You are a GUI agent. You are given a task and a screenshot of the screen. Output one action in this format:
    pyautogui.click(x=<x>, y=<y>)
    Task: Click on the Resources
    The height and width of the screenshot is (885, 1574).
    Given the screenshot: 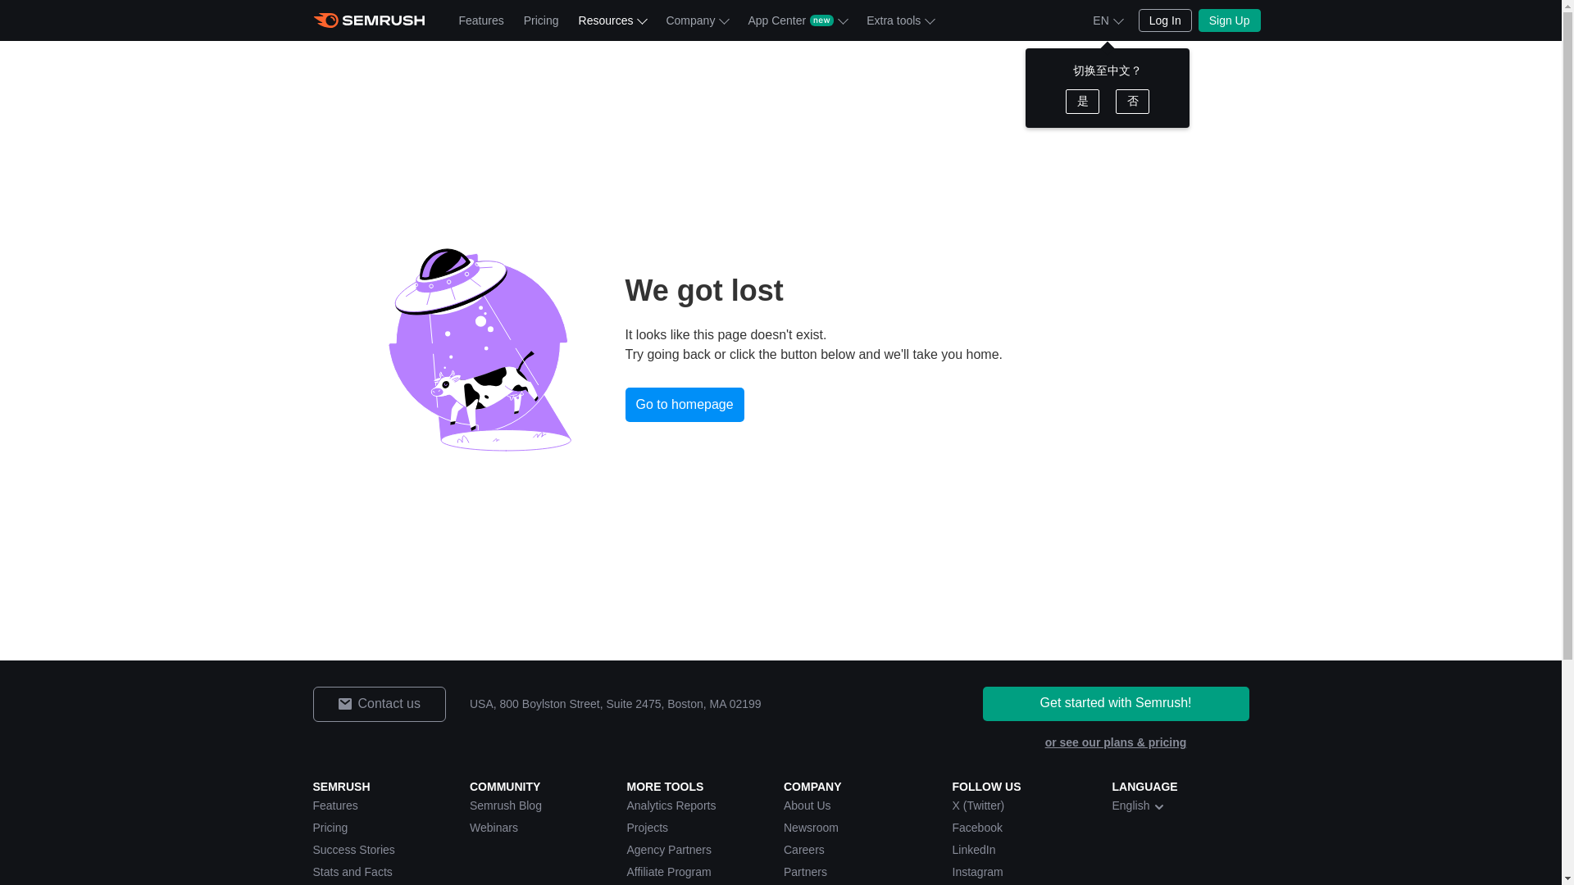 What is the action you would take?
    pyautogui.click(x=612, y=20)
    